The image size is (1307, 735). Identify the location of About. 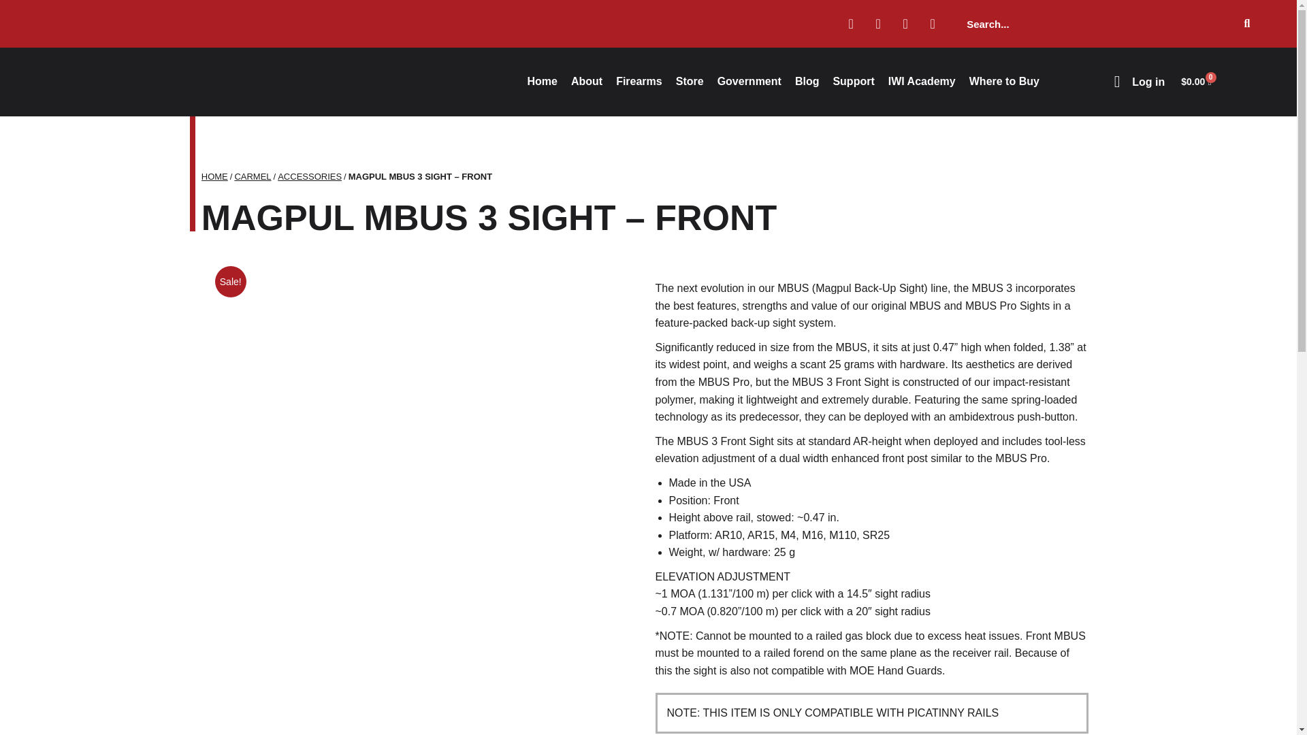
(587, 82).